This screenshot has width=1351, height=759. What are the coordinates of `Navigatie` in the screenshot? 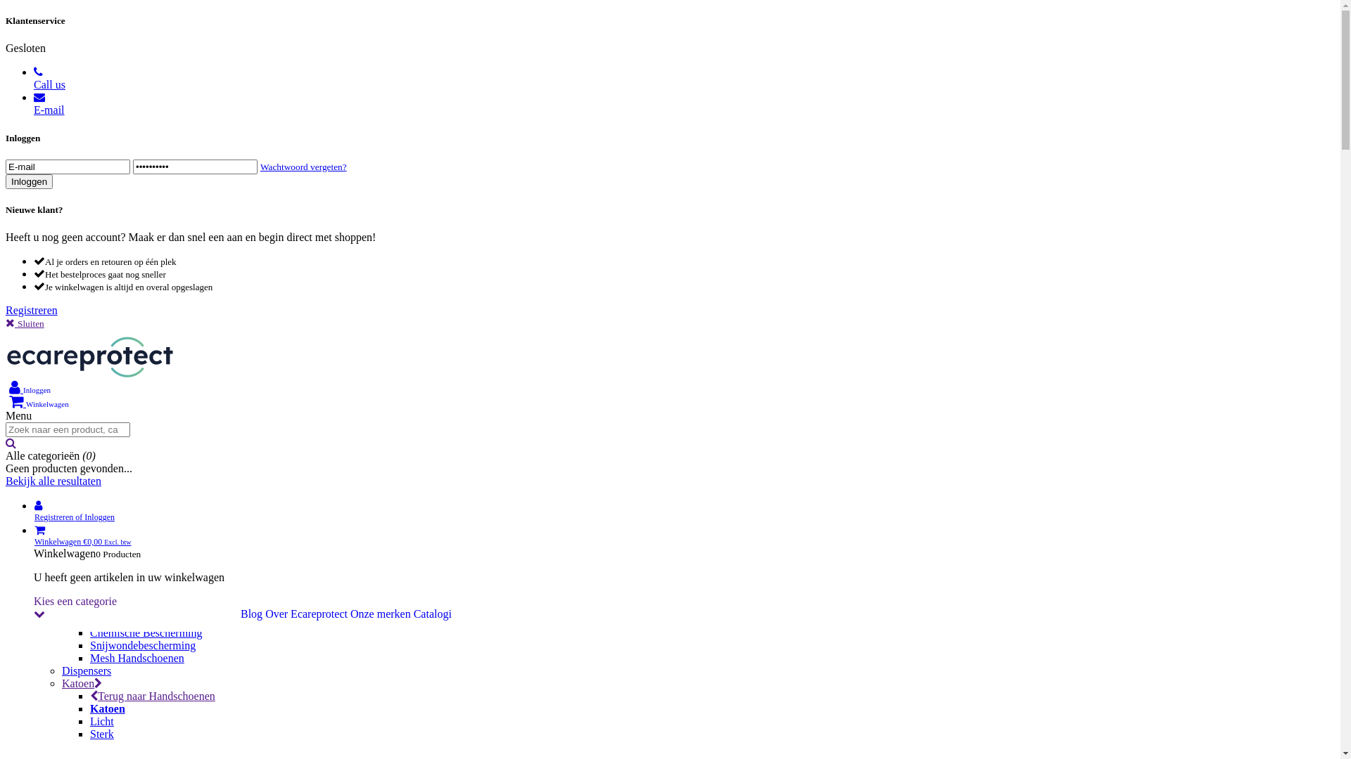 It's located at (28, 6).